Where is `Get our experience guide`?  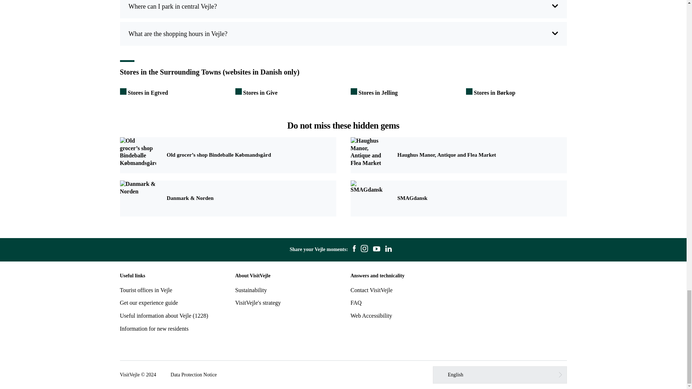 Get our experience guide is located at coordinates (148, 303).